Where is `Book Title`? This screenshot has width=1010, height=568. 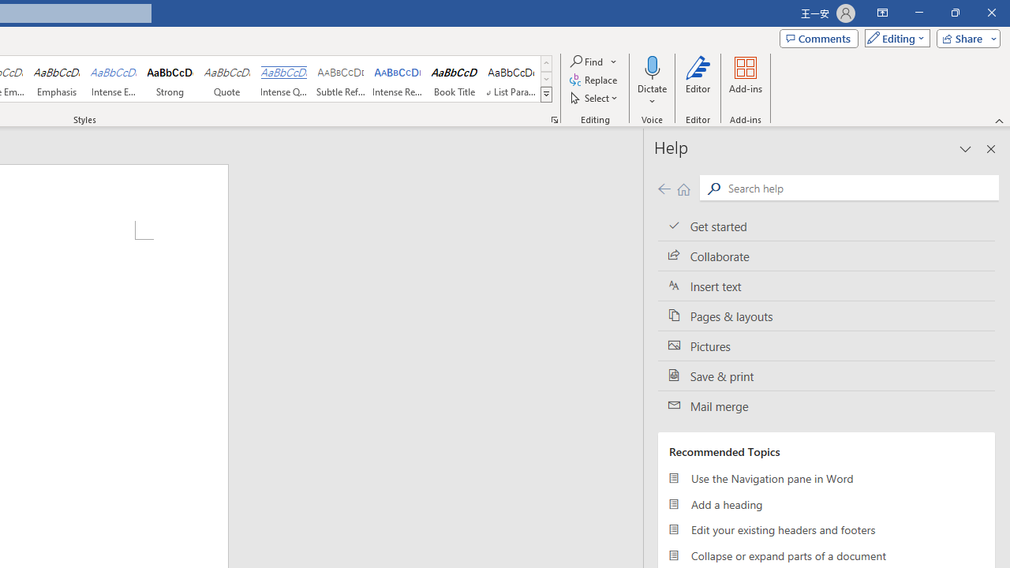
Book Title is located at coordinates (454, 79).